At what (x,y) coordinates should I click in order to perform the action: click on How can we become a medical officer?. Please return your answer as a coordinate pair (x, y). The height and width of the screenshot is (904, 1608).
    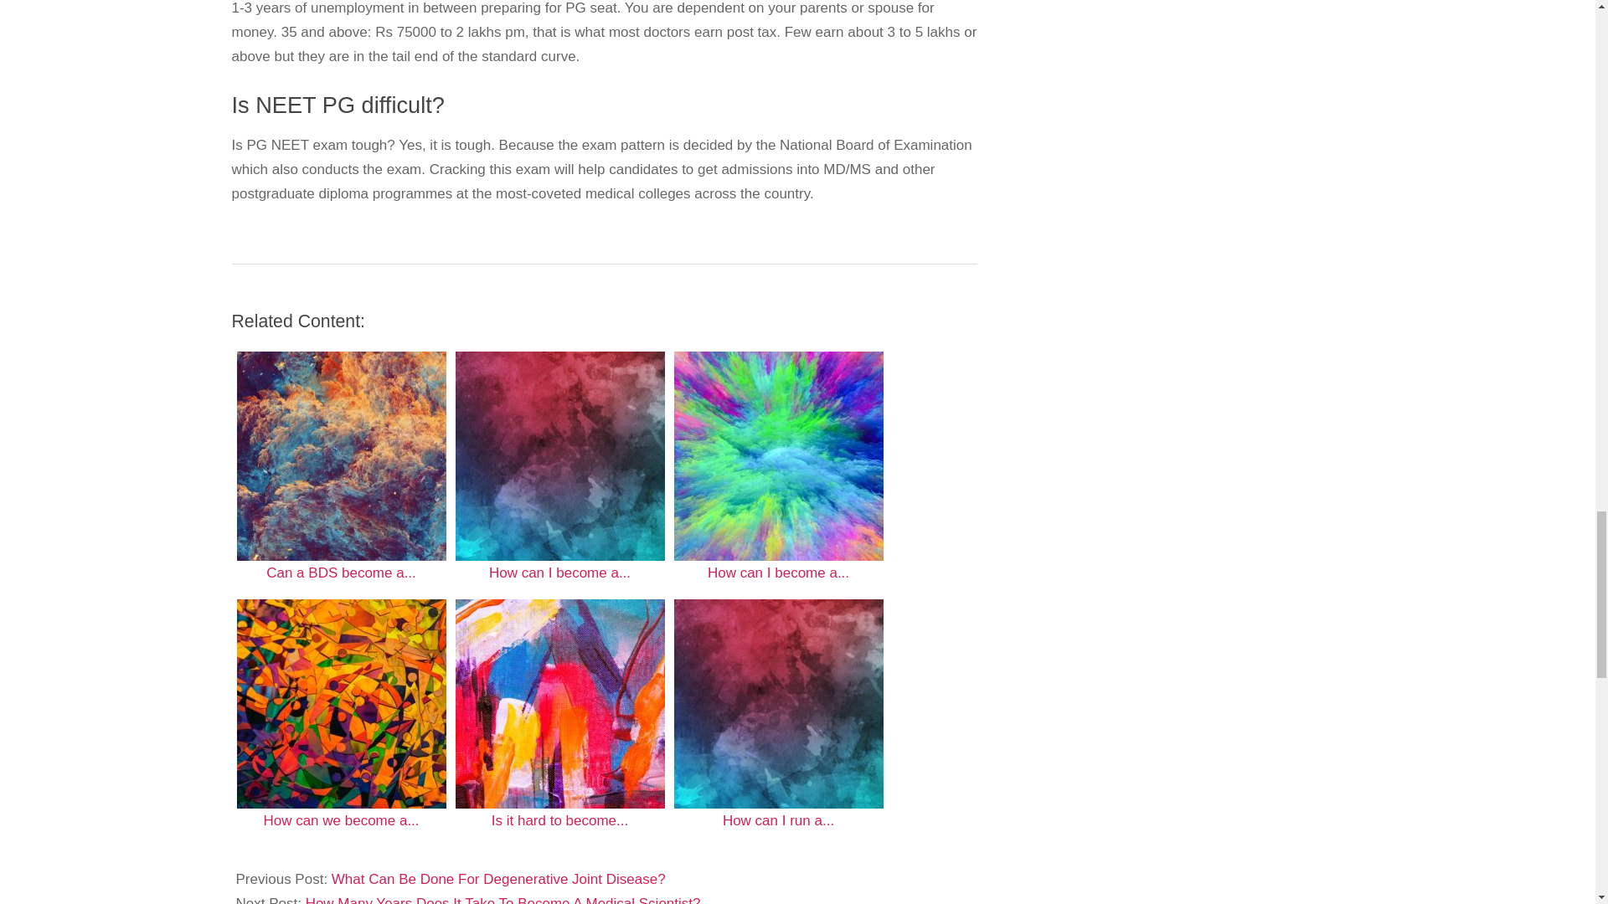
    Looking at the image, I should click on (340, 703).